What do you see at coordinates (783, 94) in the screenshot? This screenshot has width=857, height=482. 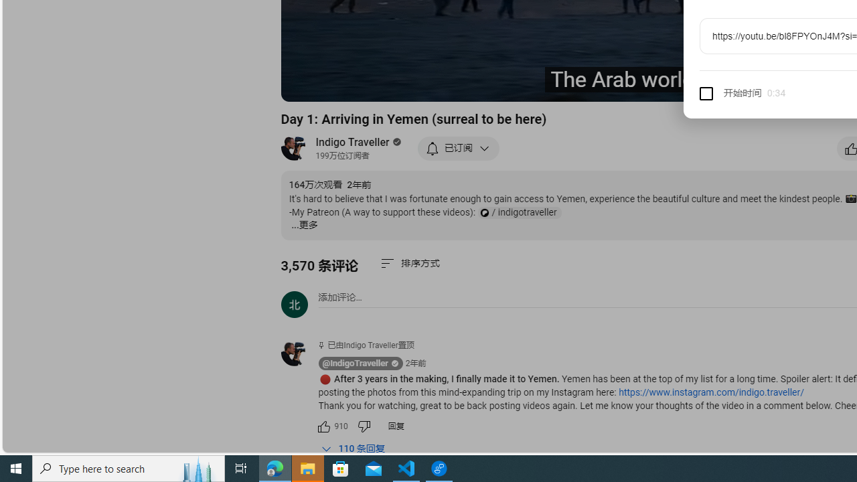 I see `Class: style-scope tp-yt-paper-input` at bounding box center [783, 94].